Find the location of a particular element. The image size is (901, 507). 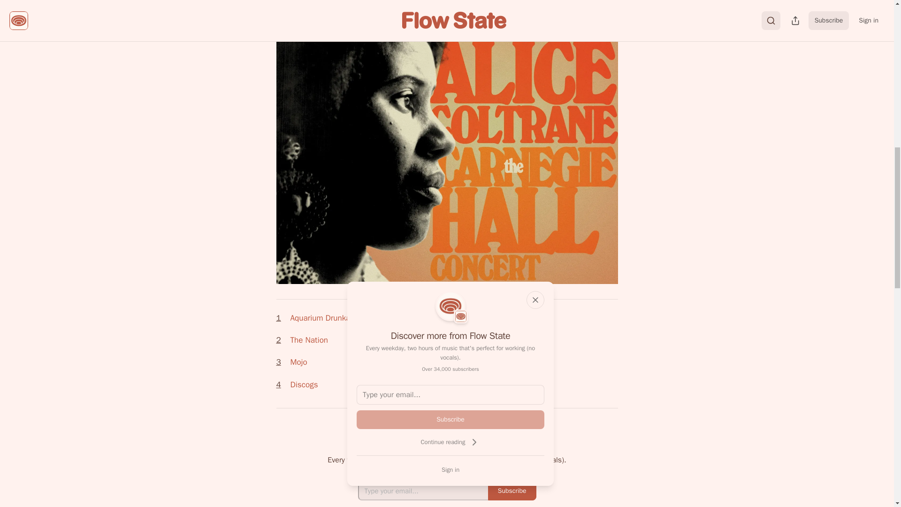

2 is located at coordinates (282, 340).